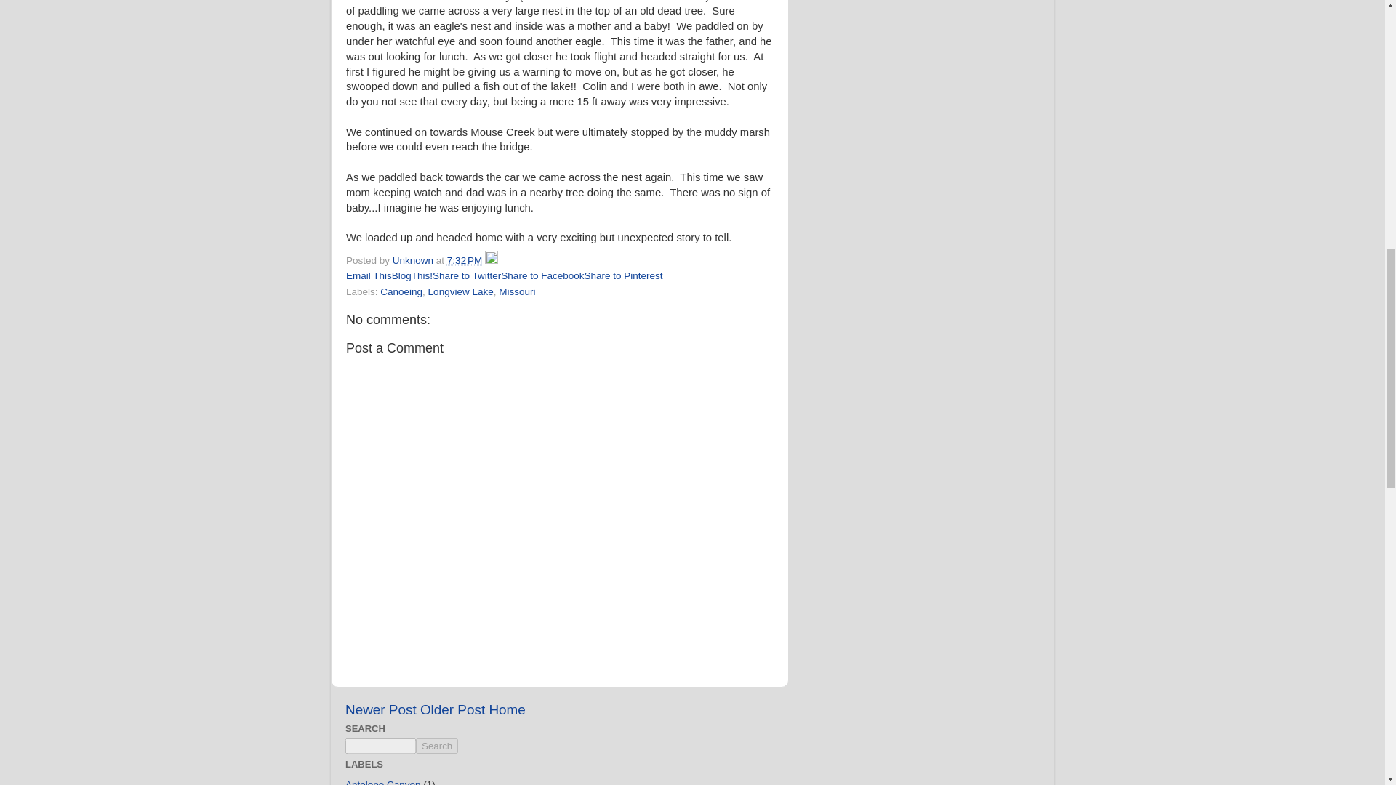  What do you see at coordinates (414, 260) in the screenshot?
I see `author profile` at bounding box center [414, 260].